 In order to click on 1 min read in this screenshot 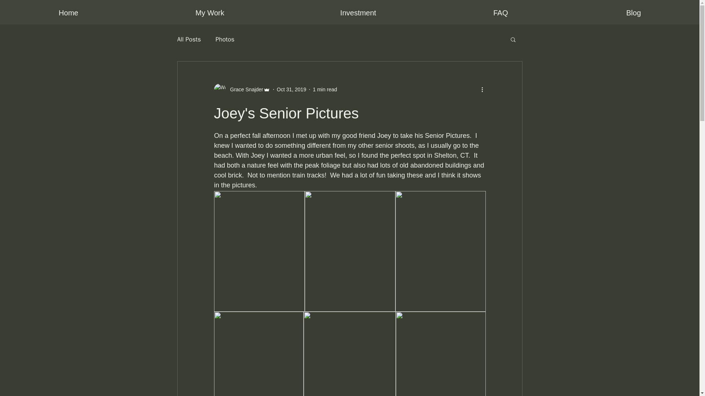, I will do `click(325, 89)`.